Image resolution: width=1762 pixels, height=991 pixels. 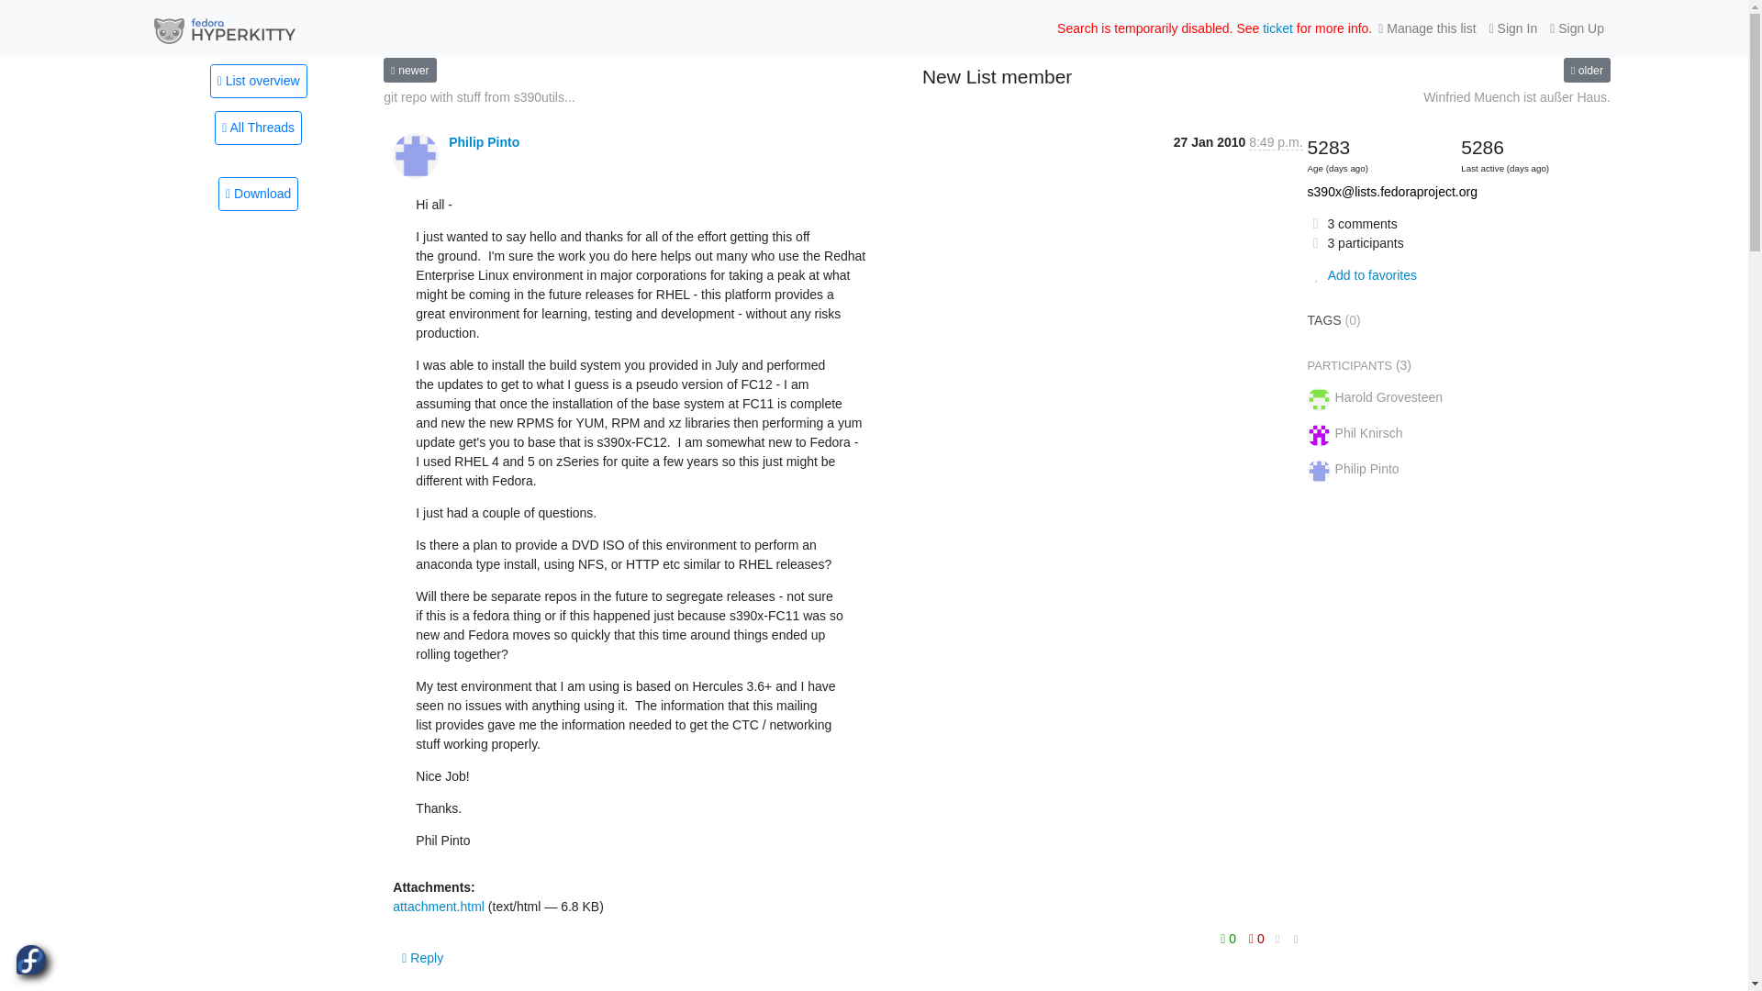 What do you see at coordinates (1230, 938) in the screenshot?
I see `You must be logged-in to vote.` at bounding box center [1230, 938].